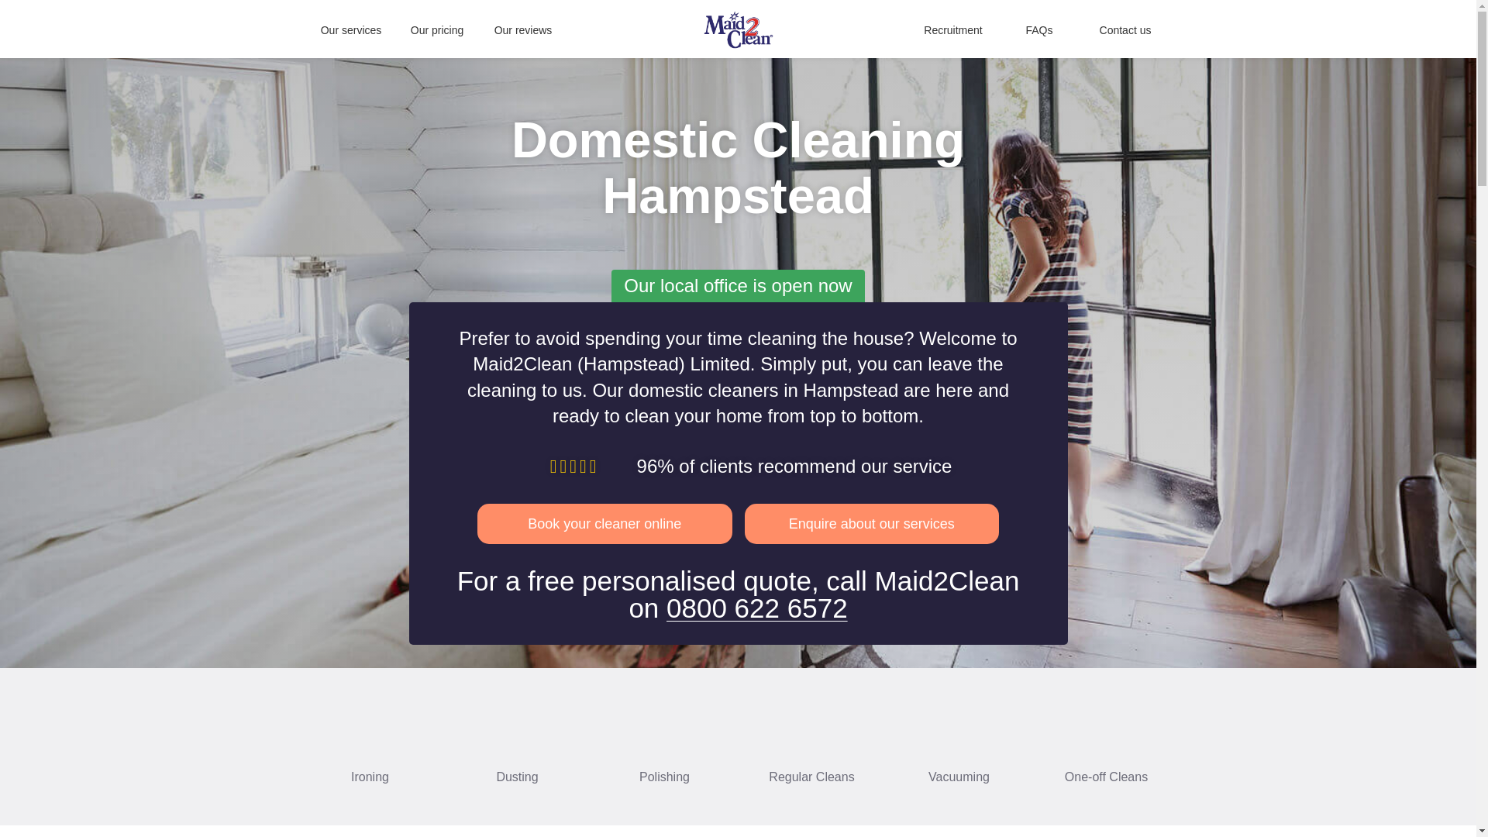  What do you see at coordinates (871, 524) in the screenshot?
I see `Enquire about our services` at bounding box center [871, 524].